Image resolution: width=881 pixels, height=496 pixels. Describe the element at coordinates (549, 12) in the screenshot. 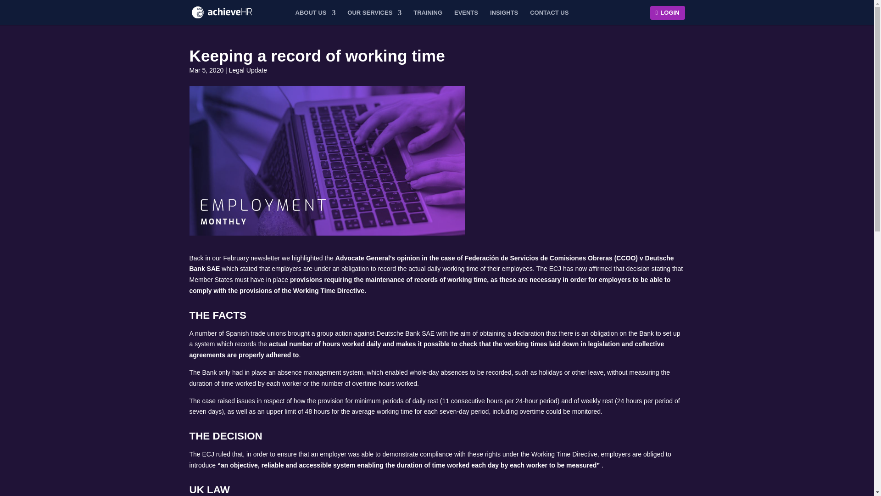

I see `CONTACT US` at that location.